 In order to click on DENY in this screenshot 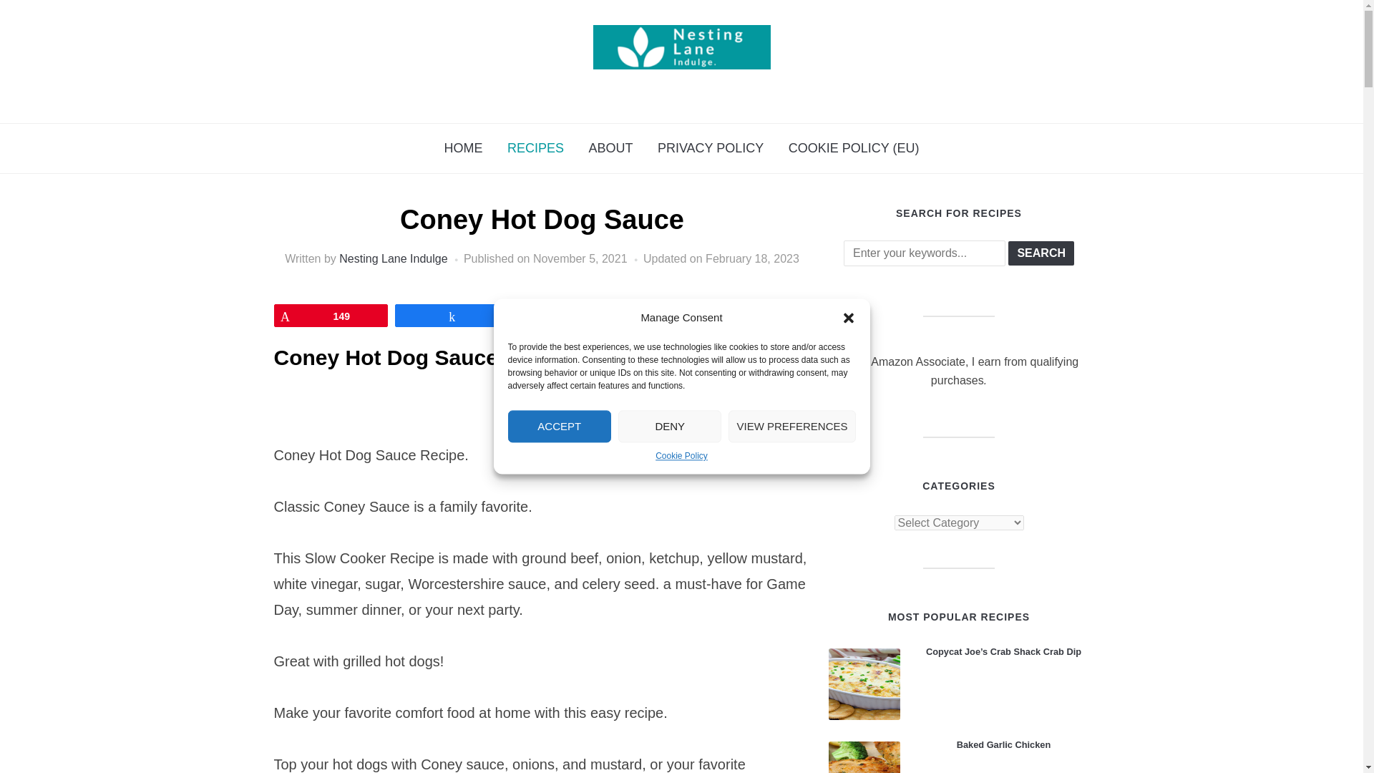, I will do `click(670, 426)`.